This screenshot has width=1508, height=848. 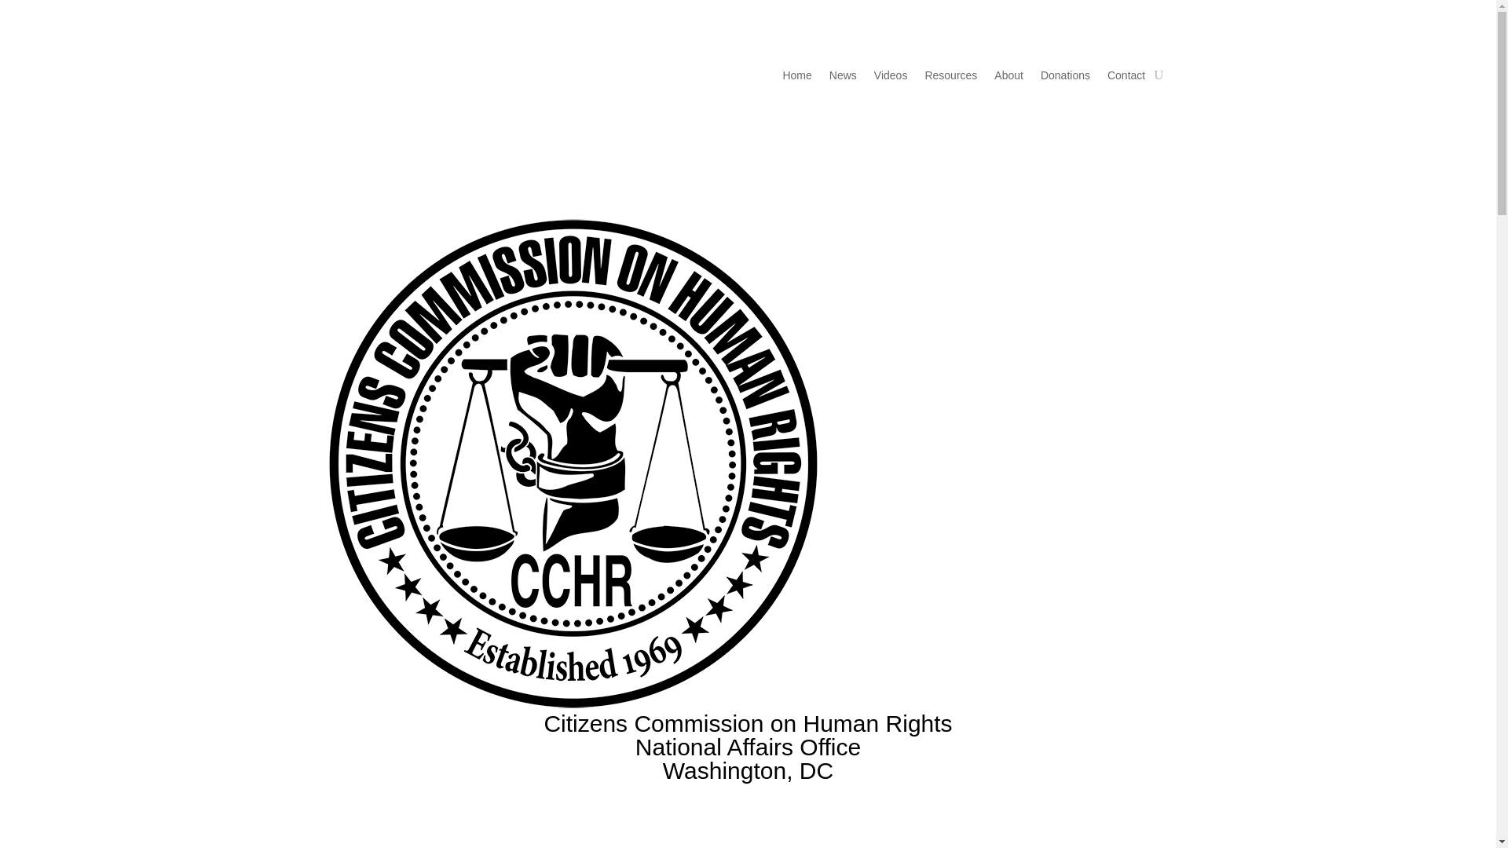 What do you see at coordinates (843, 79) in the screenshot?
I see `News` at bounding box center [843, 79].